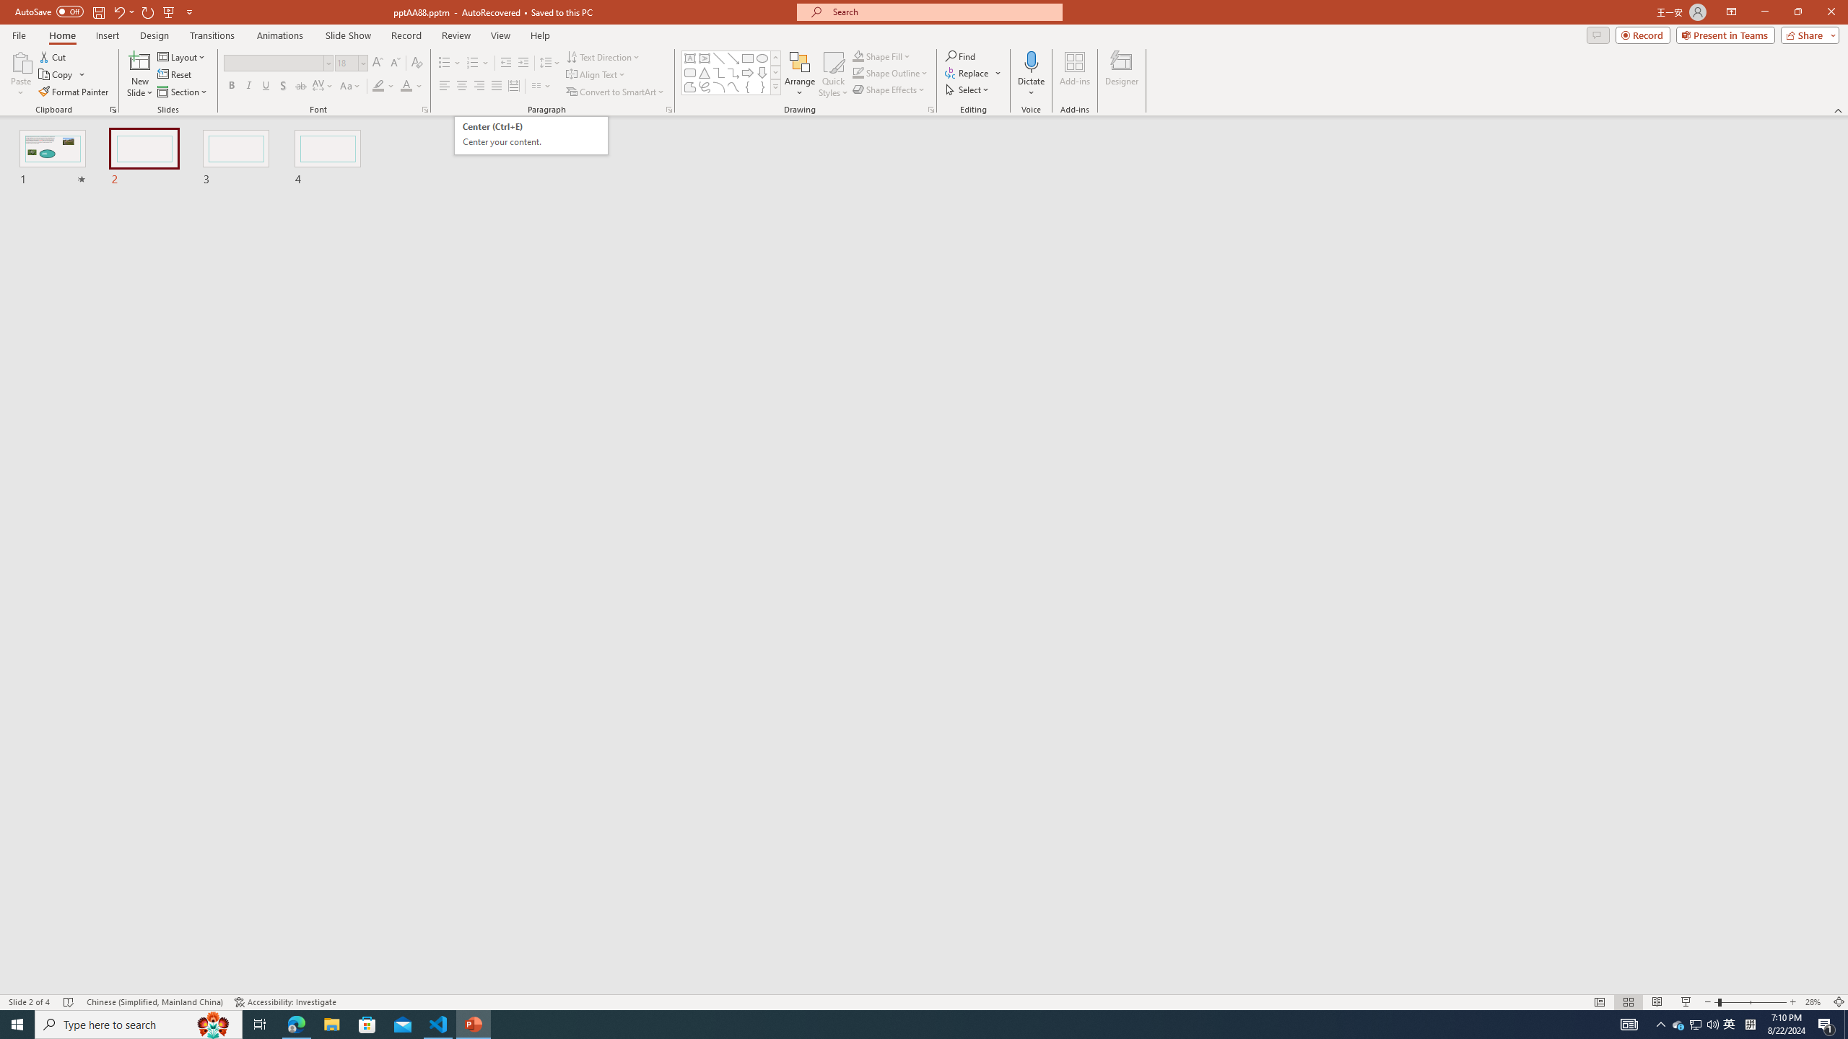 The width and height of the screenshot is (1848, 1039). I want to click on Character Spacing, so click(323, 87).